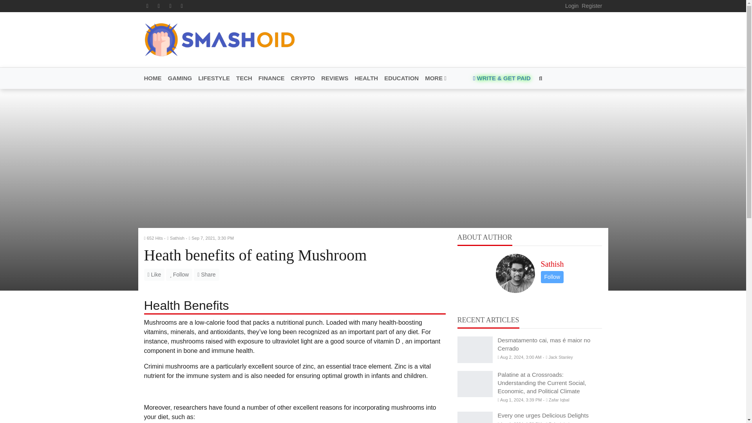 This screenshot has height=423, width=752. Describe the element at coordinates (179, 78) in the screenshot. I see `GAMING` at that location.